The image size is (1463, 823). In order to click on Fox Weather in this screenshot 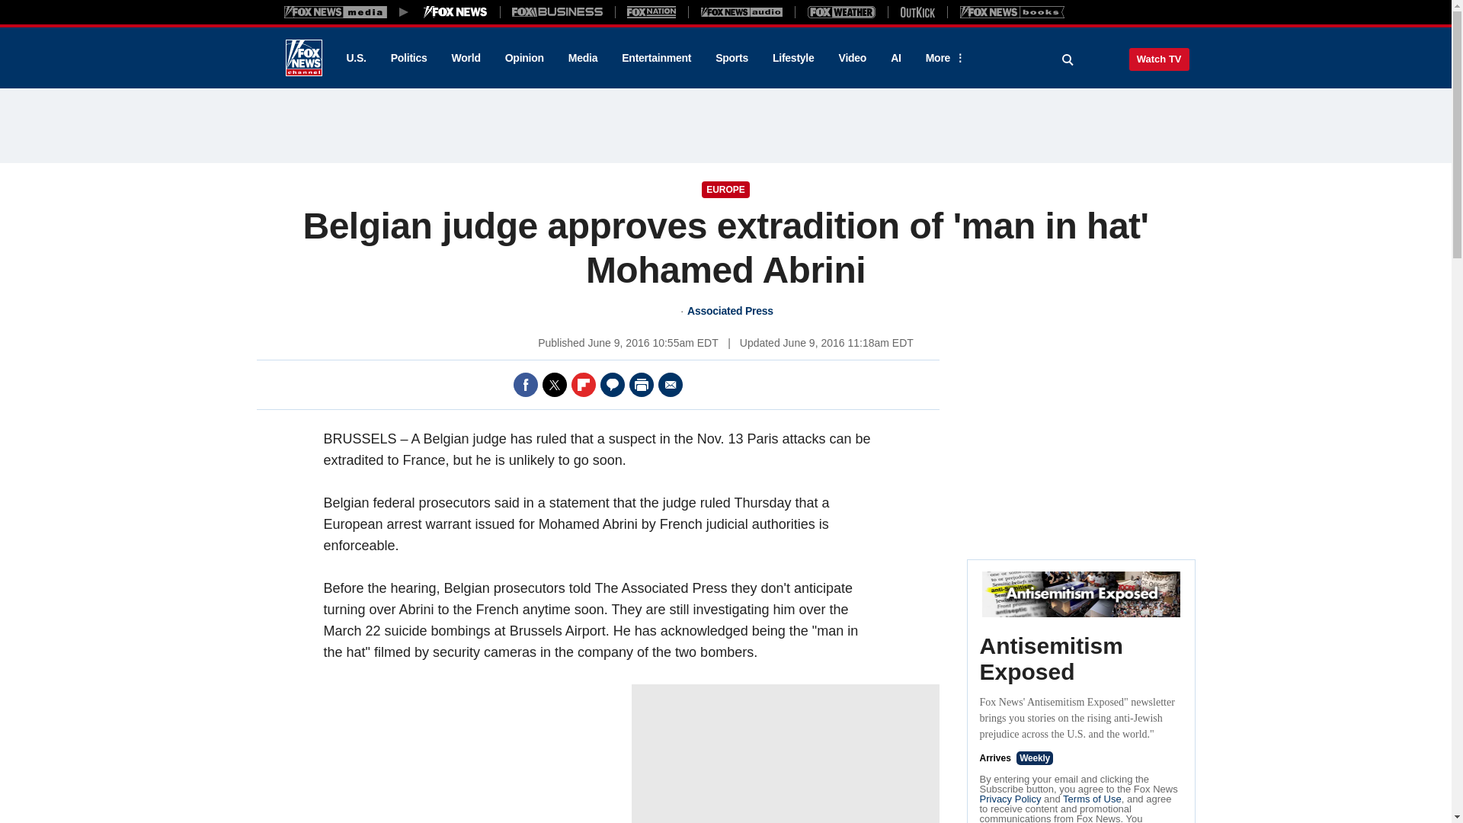, I will do `click(841, 11)`.